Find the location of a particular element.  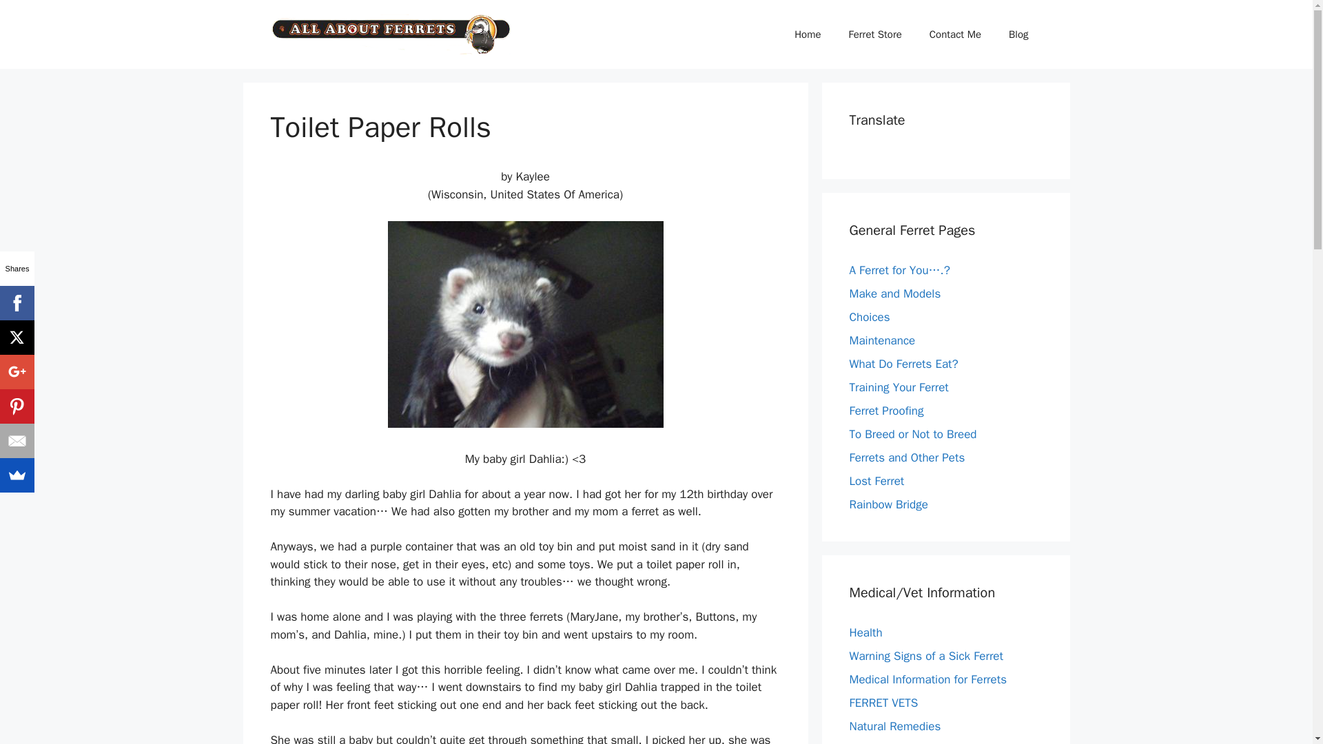

Training Your Ferret is located at coordinates (899, 387).